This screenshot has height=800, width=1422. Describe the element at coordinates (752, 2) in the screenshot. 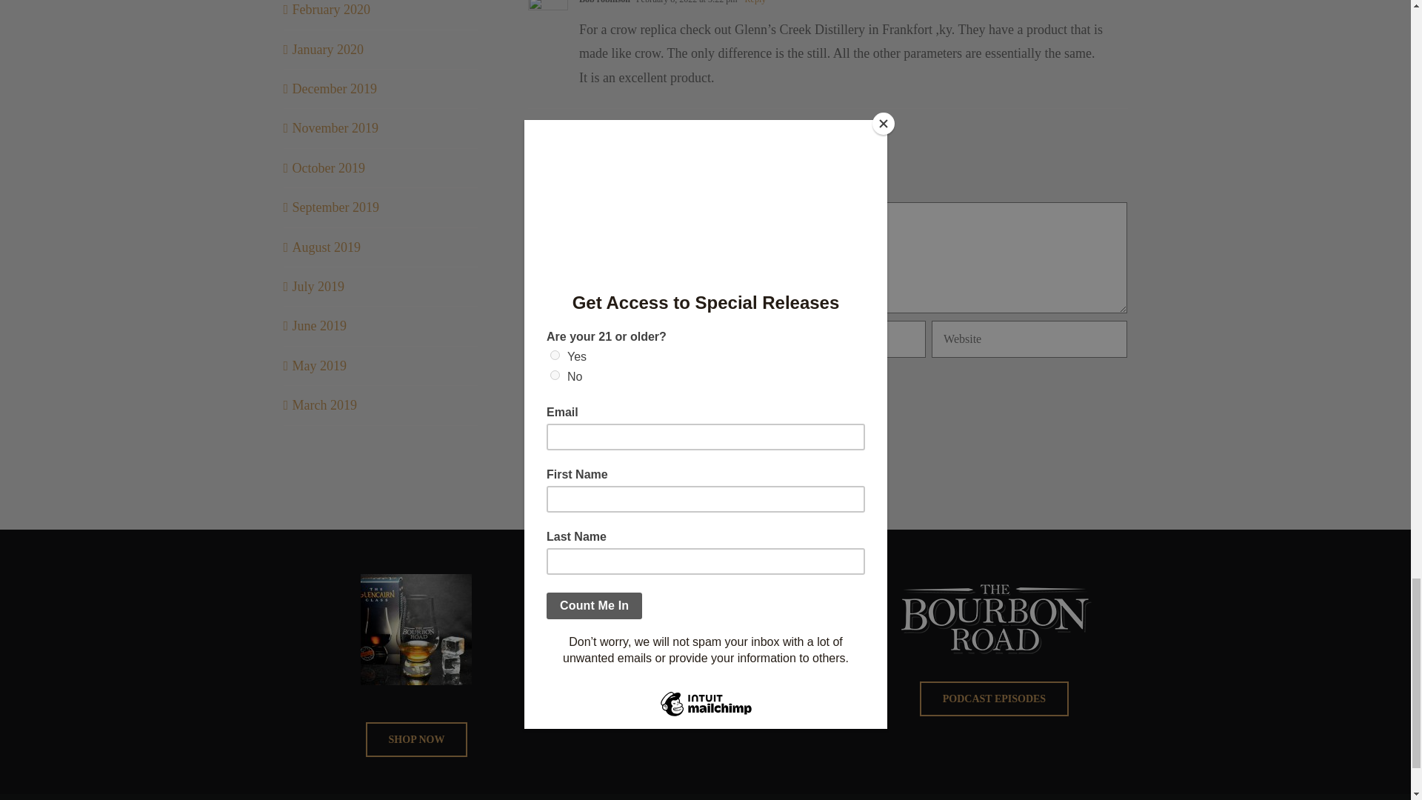

I see `- Reply` at that location.